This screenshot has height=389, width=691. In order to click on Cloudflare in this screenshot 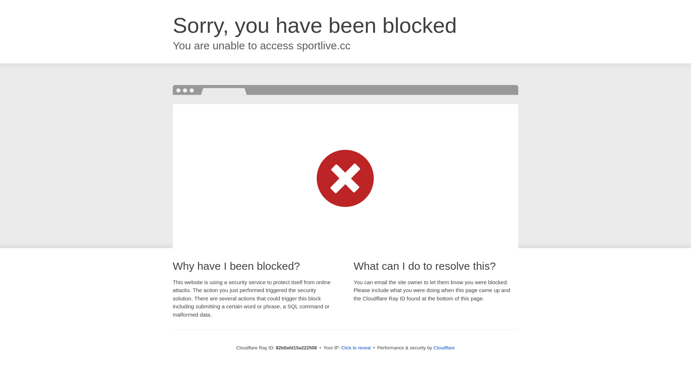, I will do `click(444, 348)`.